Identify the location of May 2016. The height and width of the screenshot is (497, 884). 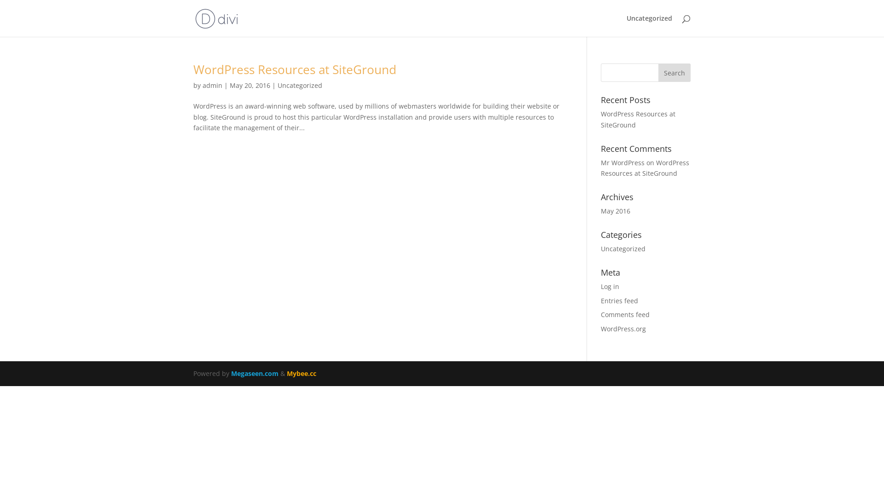
(616, 211).